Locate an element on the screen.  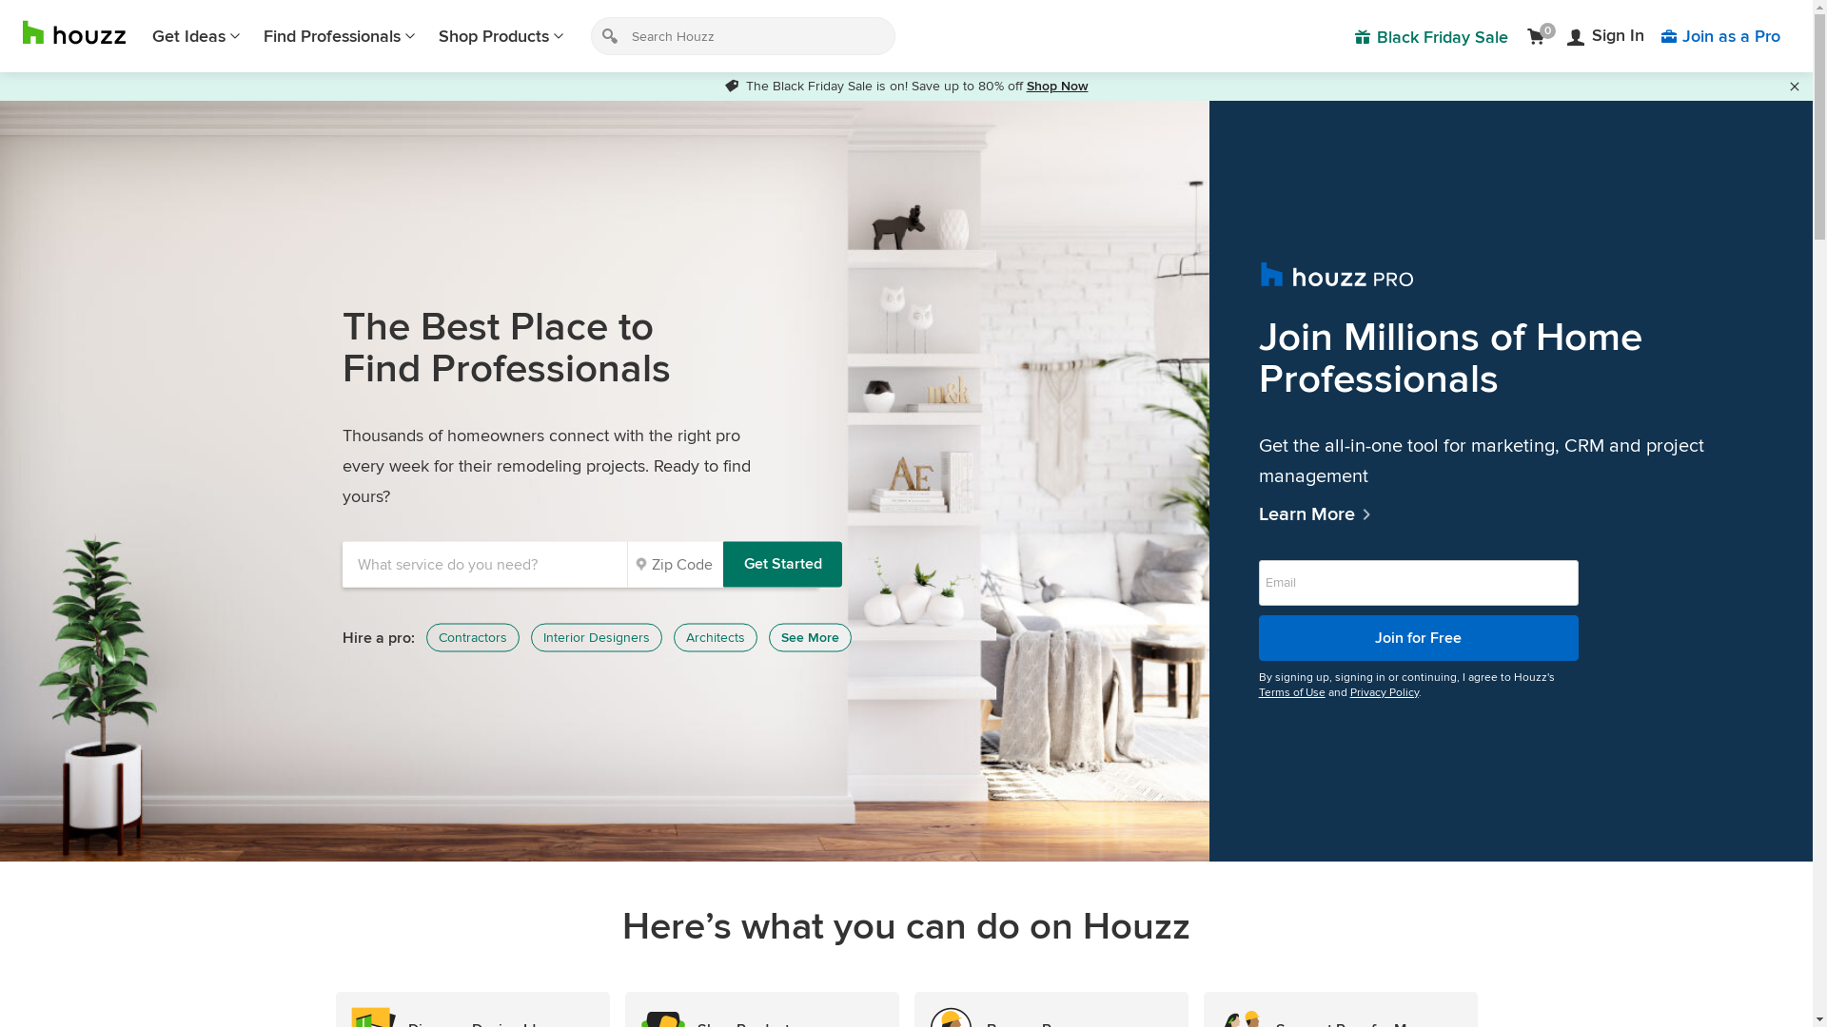
Get Ideas is located at coordinates (196, 36).